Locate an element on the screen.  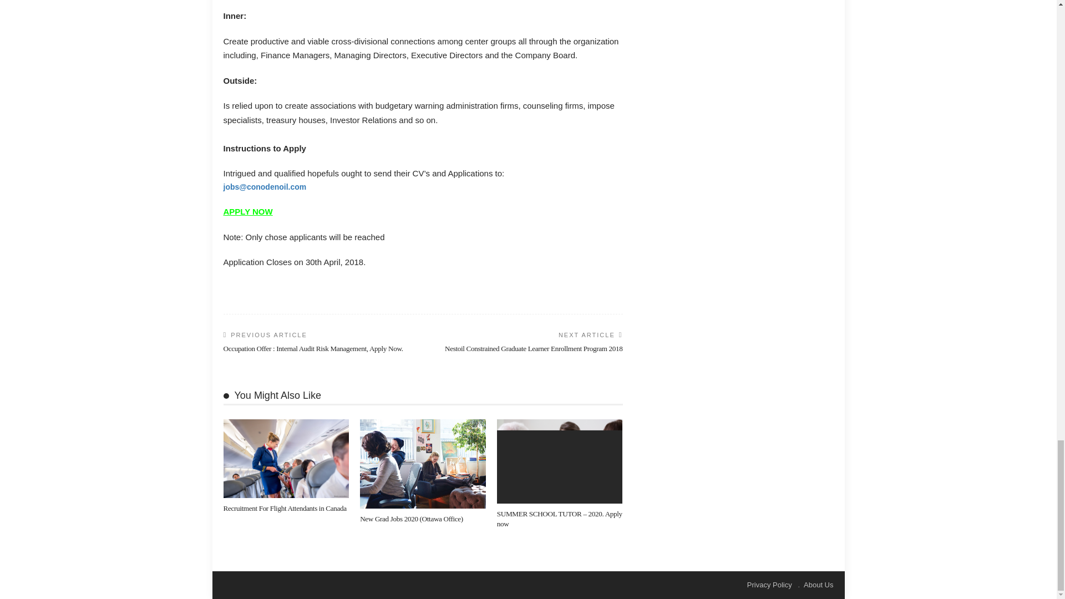
APPLY NOW is located at coordinates (247, 211).